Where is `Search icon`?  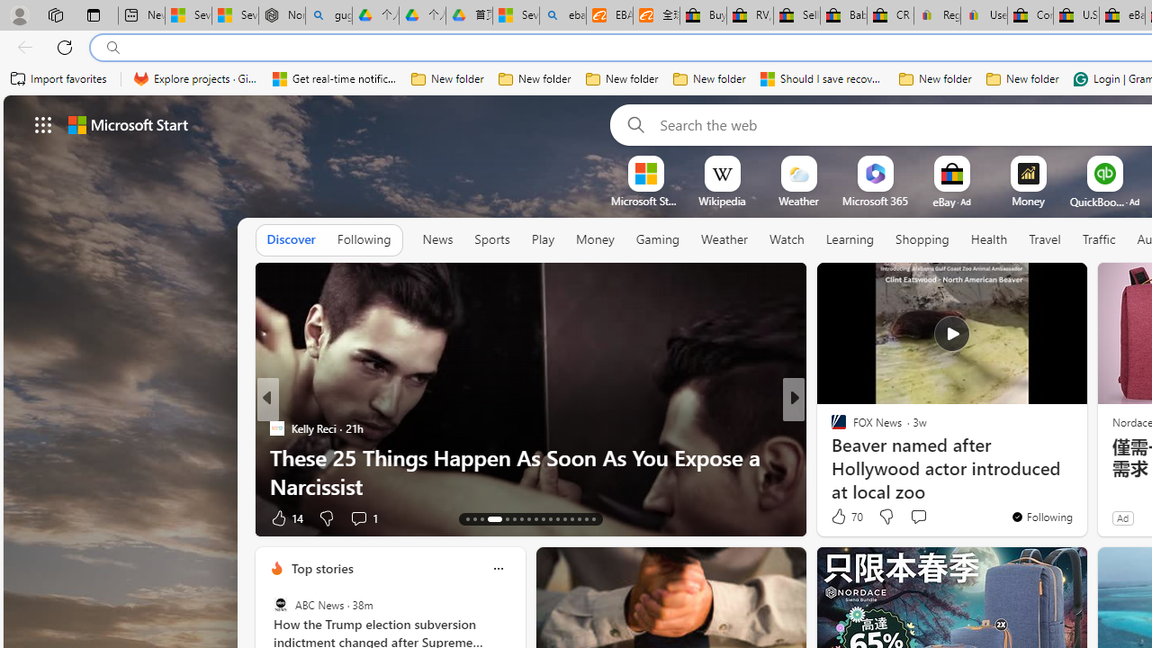
Search icon is located at coordinates (113, 48).